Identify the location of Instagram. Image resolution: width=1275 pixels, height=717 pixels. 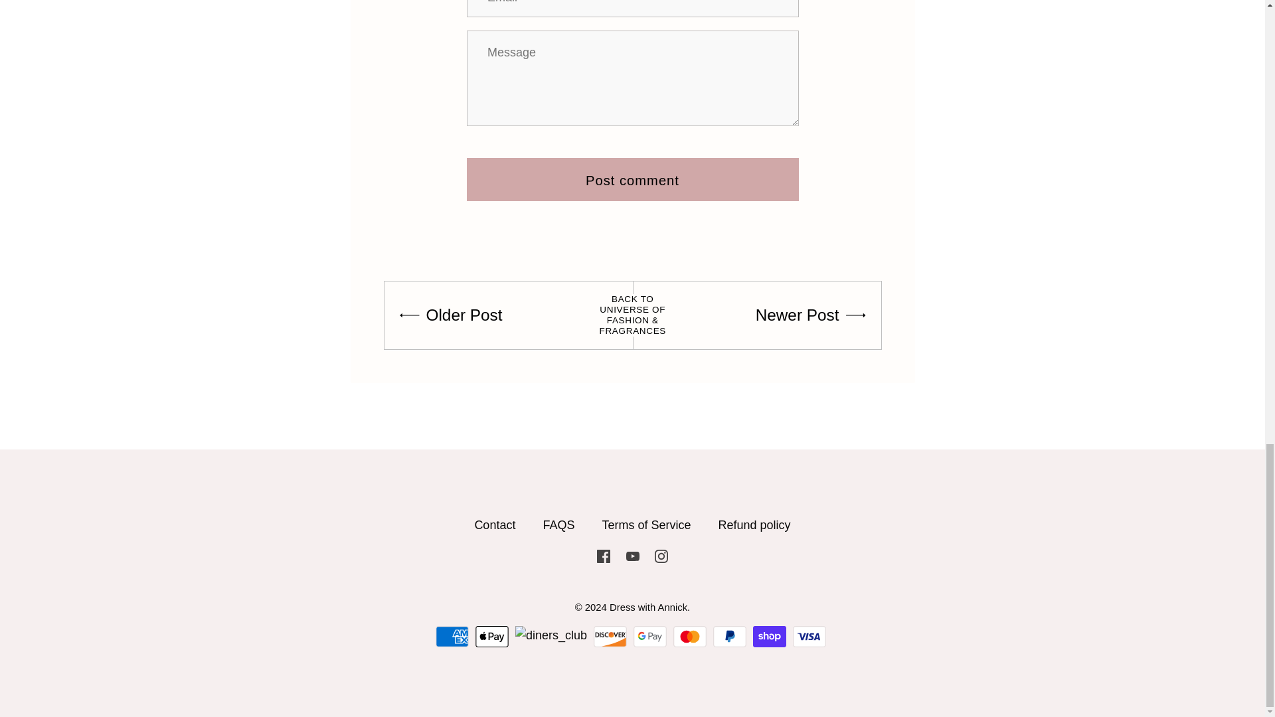
(661, 555).